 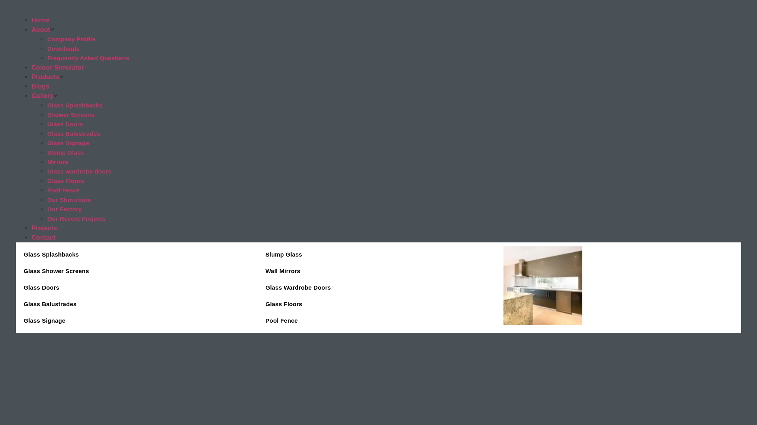 What do you see at coordinates (41, 30) in the screenshot?
I see `About` at bounding box center [41, 30].